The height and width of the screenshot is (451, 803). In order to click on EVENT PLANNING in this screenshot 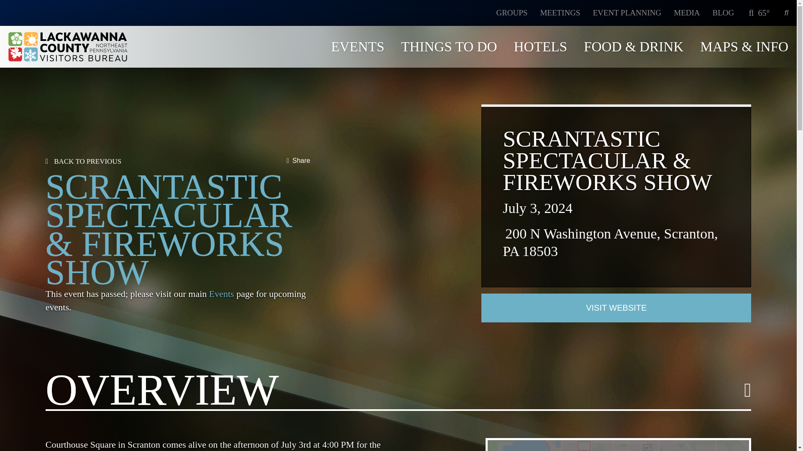, I will do `click(627, 13)`.